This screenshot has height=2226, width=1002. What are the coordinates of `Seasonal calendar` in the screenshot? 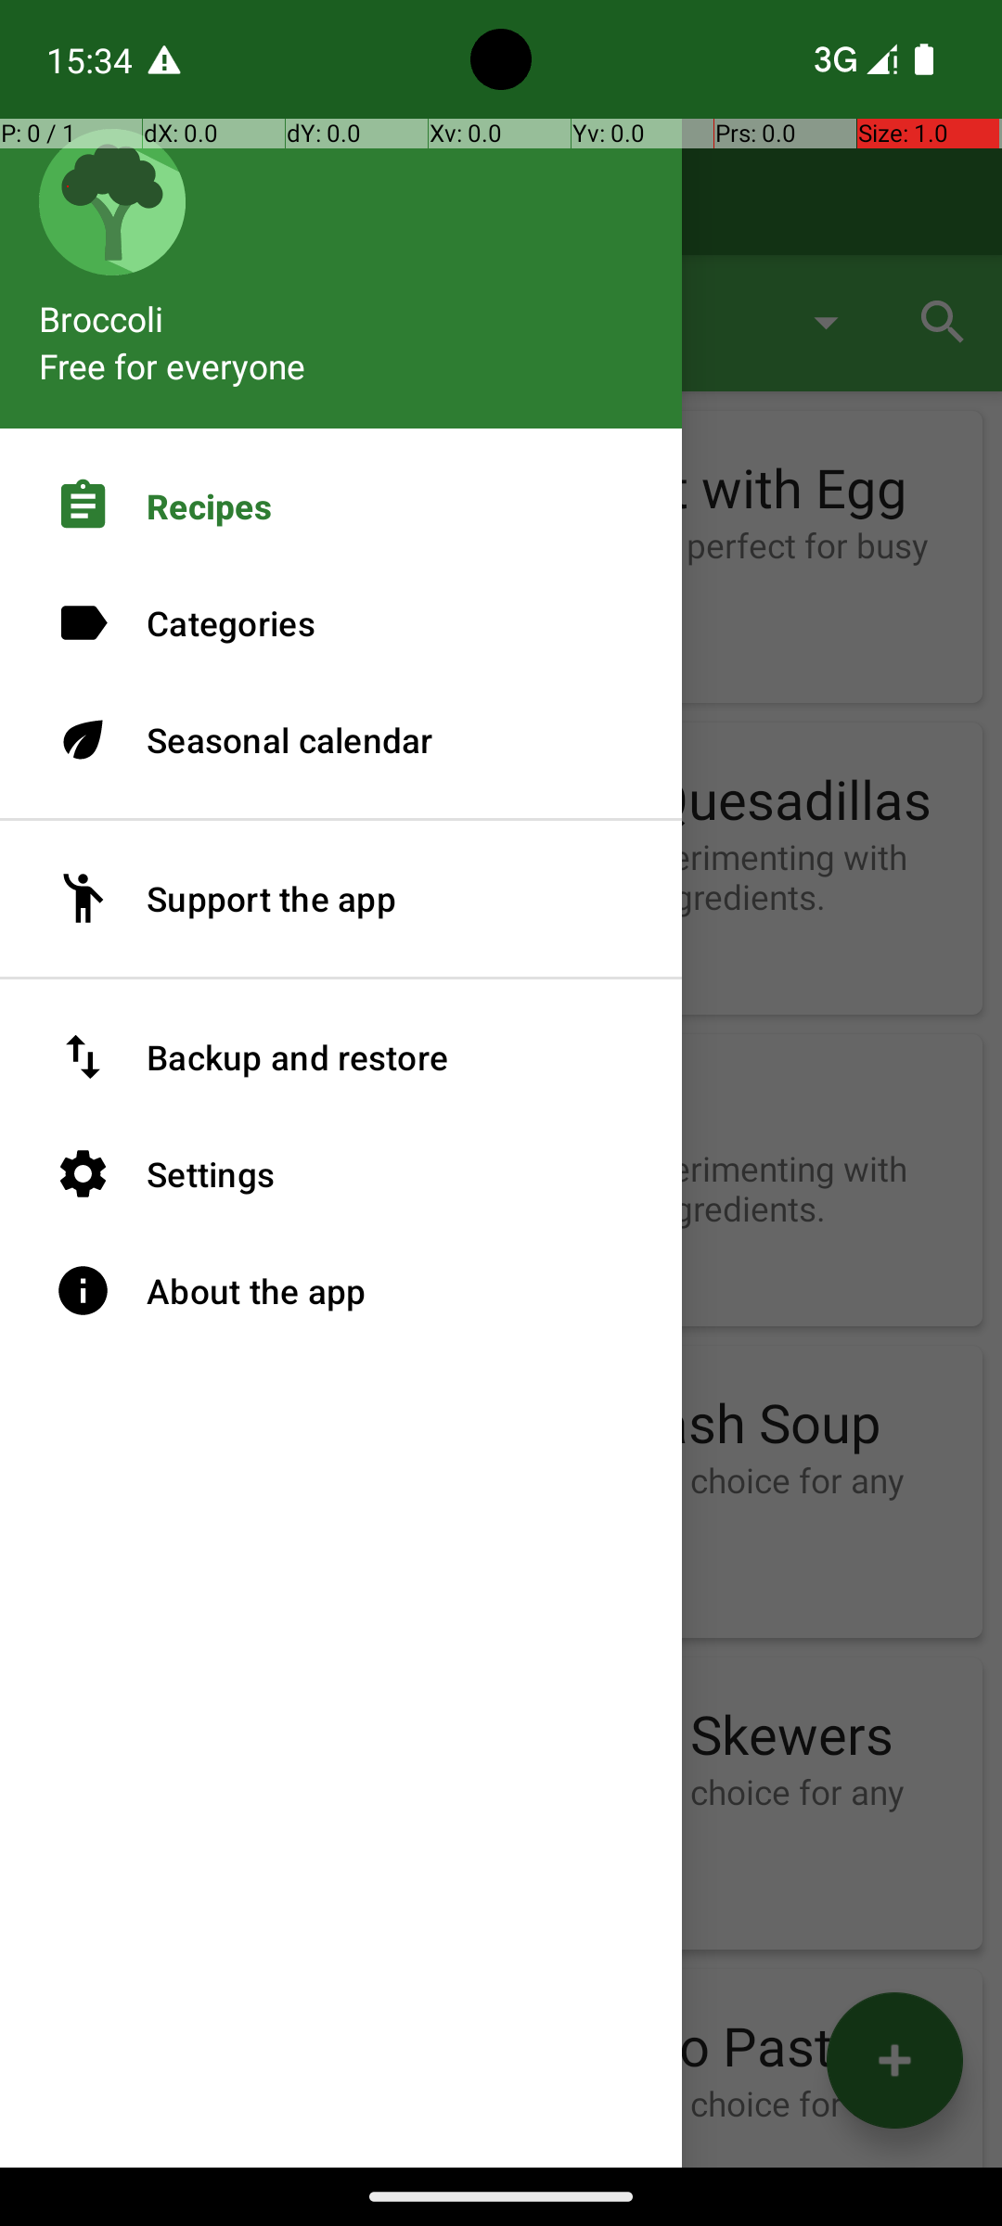 It's located at (341, 740).